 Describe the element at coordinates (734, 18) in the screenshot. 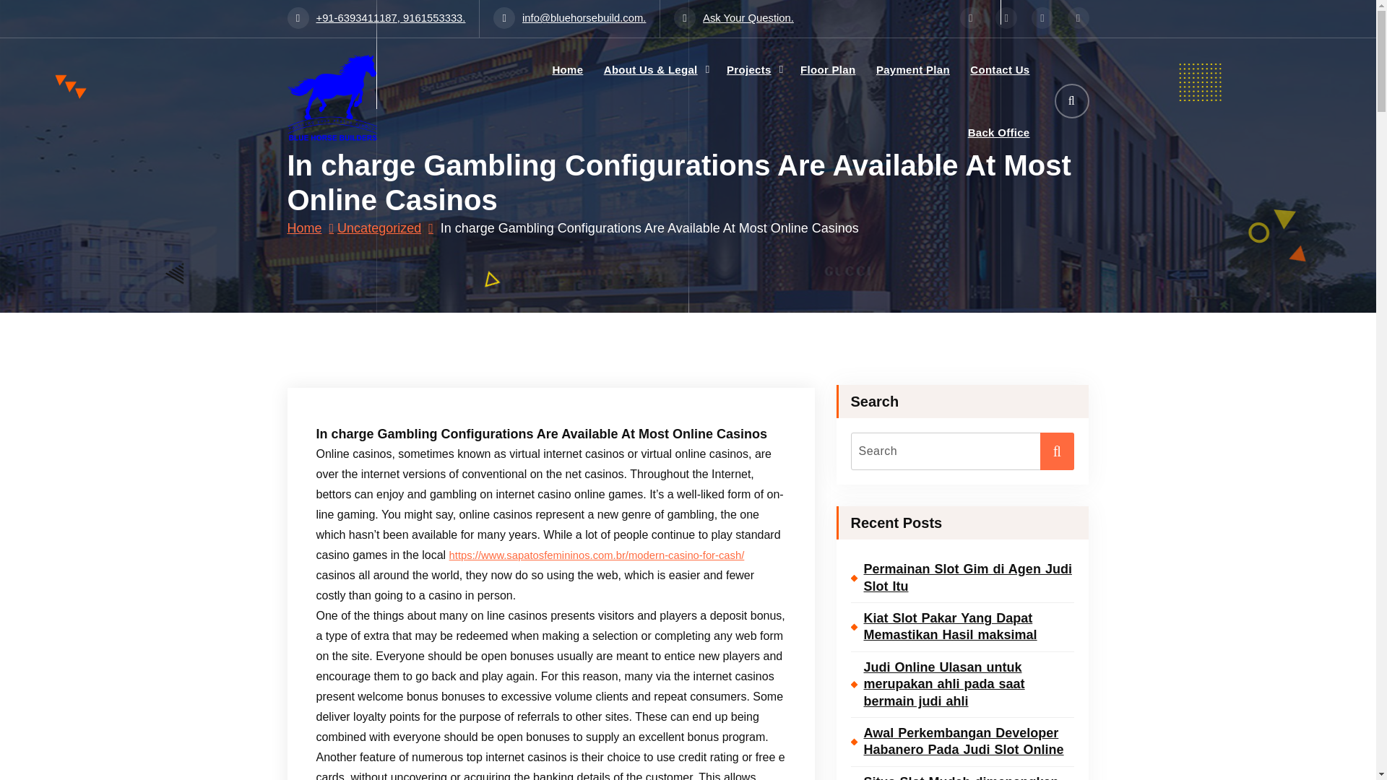

I see `Ask Your Question.` at that location.